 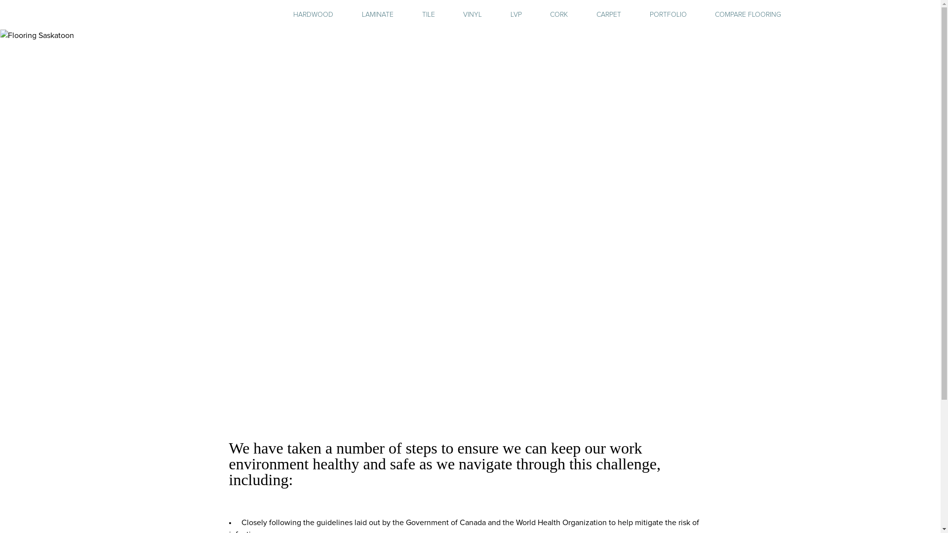 I want to click on INSURANCE CLAIMS, so click(x=763, y=53).